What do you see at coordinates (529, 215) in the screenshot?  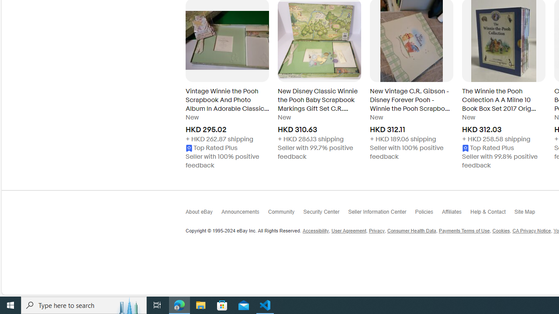 I see `Site Map` at bounding box center [529, 215].